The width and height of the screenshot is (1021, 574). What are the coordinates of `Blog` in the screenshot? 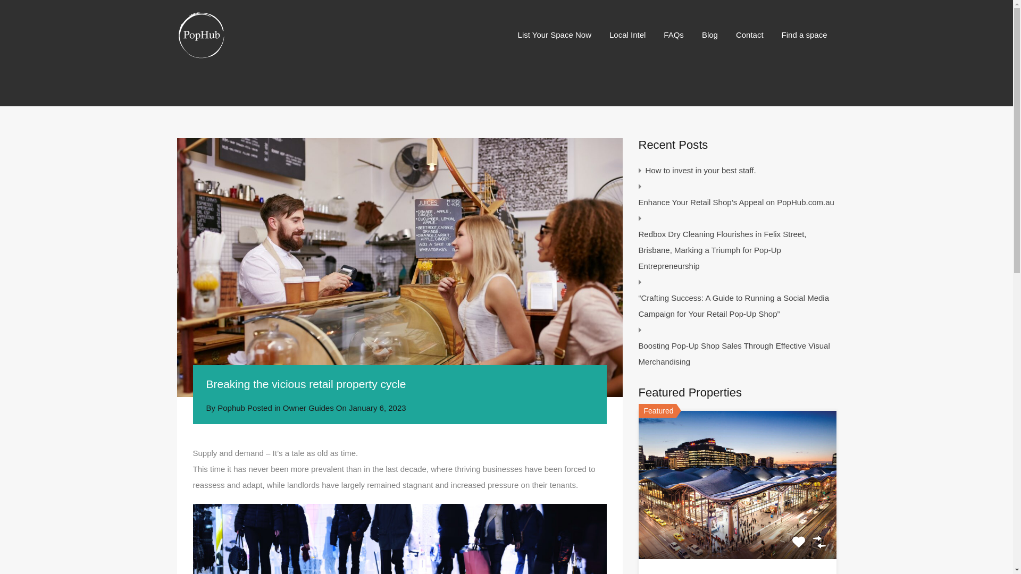 It's located at (710, 34).